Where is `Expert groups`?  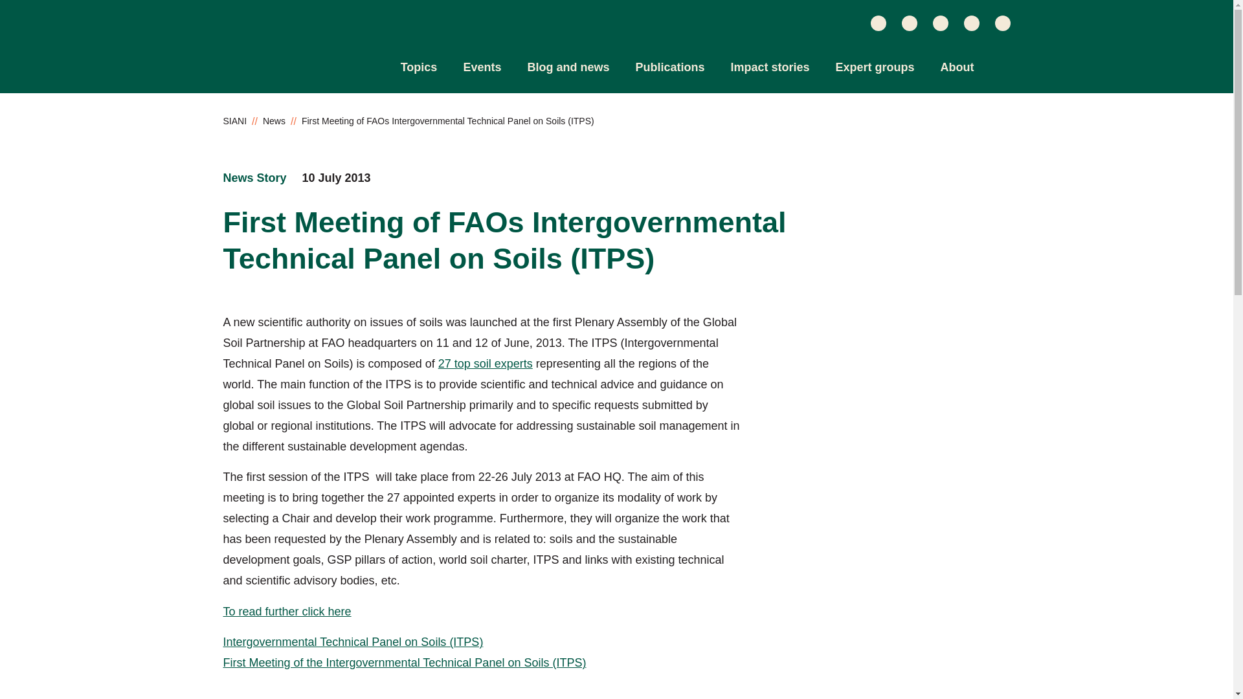
Expert groups is located at coordinates (874, 67).